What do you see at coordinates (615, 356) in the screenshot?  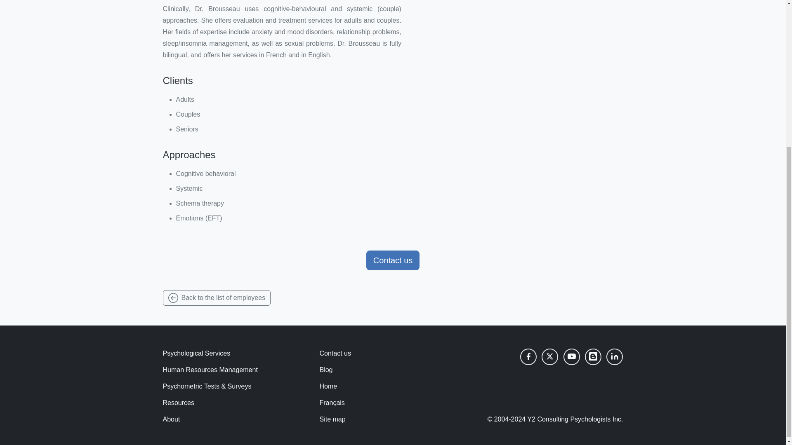 I see `Y2 Consulting Psychologists LinkedIn page` at bounding box center [615, 356].